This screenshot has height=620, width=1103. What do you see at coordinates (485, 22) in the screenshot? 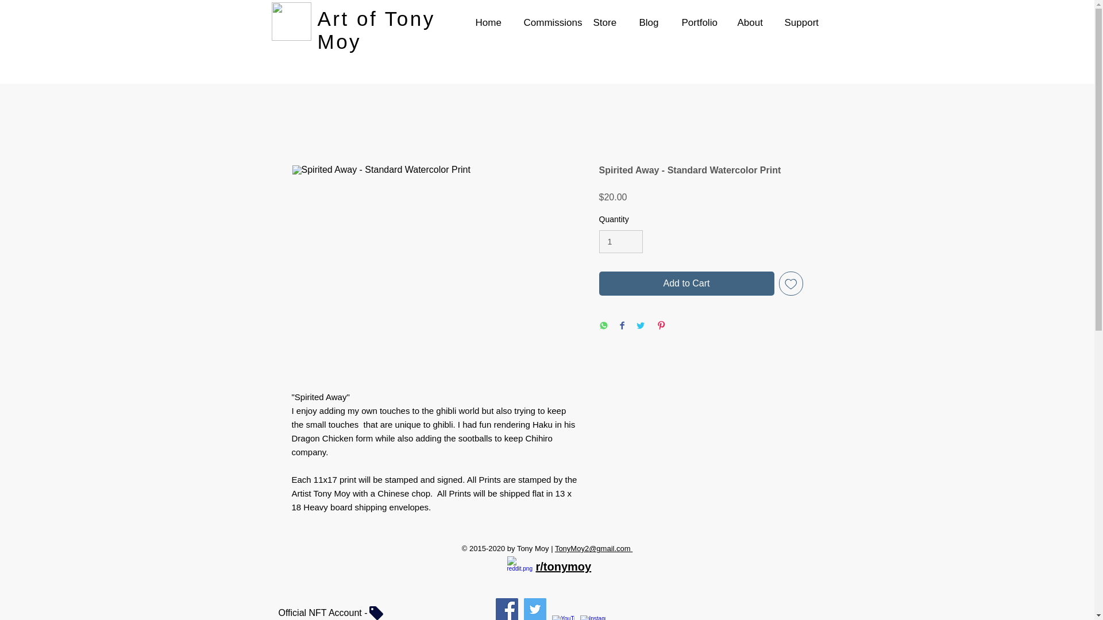
I see `Home` at bounding box center [485, 22].